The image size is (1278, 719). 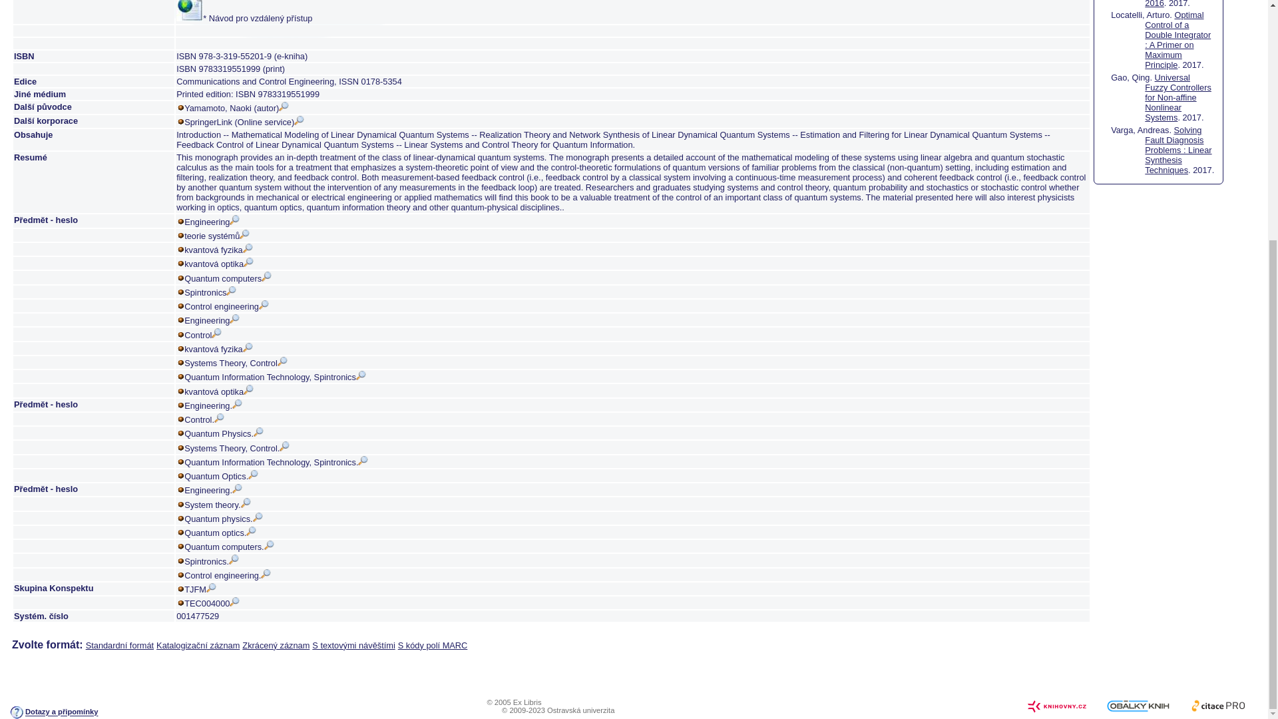 What do you see at coordinates (276, 462) in the screenshot?
I see `Quantum Information Technology, Spintronics.` at bounding box center [276, 462].